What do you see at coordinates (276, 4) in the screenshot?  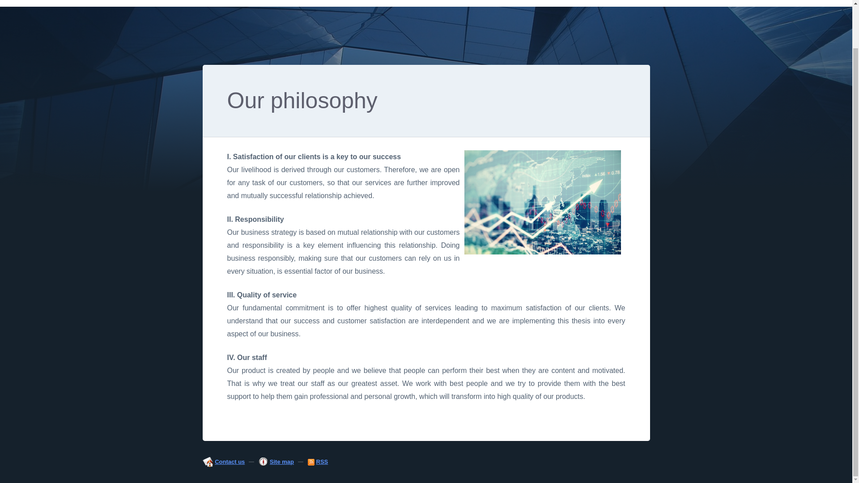 I see `PROTTECO INTERNATIONAL LTD.` at bounding box center [276, 4].